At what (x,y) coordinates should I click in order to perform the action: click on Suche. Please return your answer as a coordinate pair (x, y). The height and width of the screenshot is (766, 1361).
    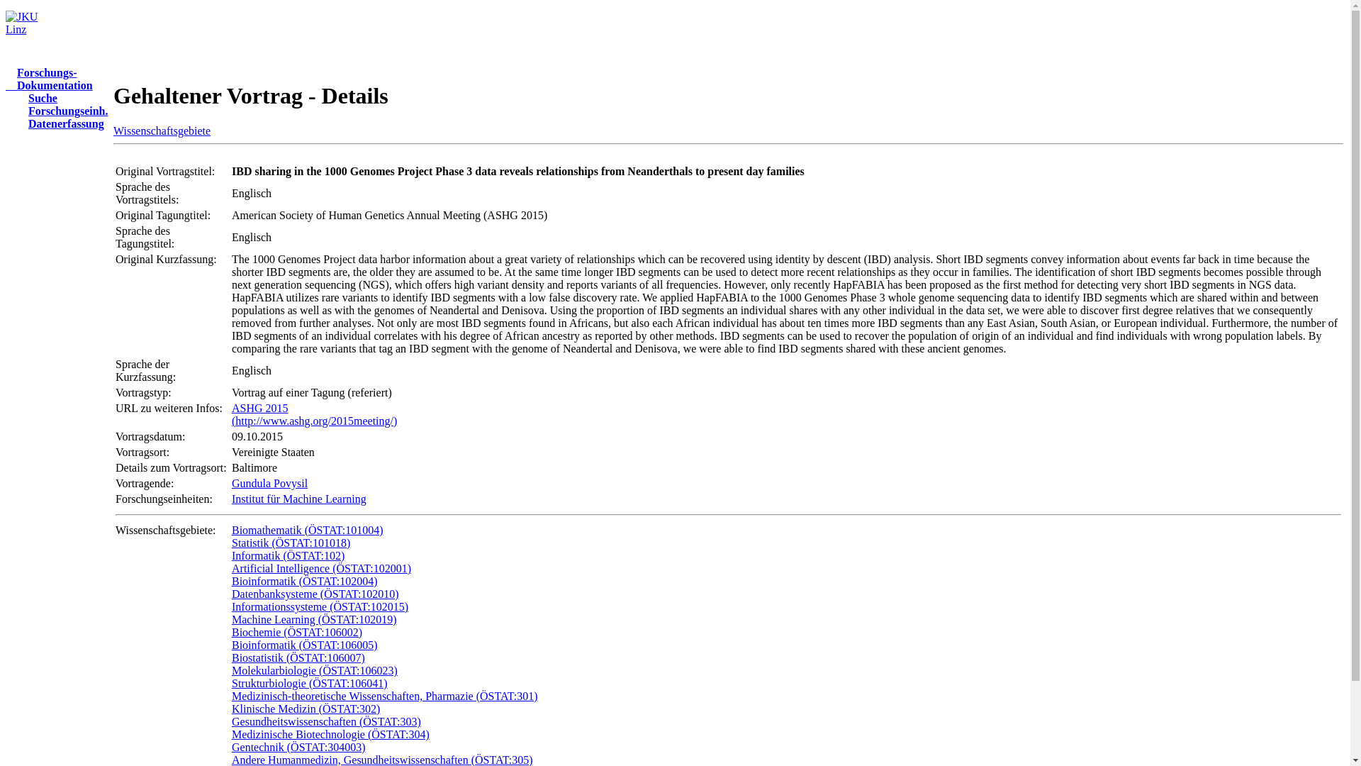
    Looking at the image, I should click on (37, 98).